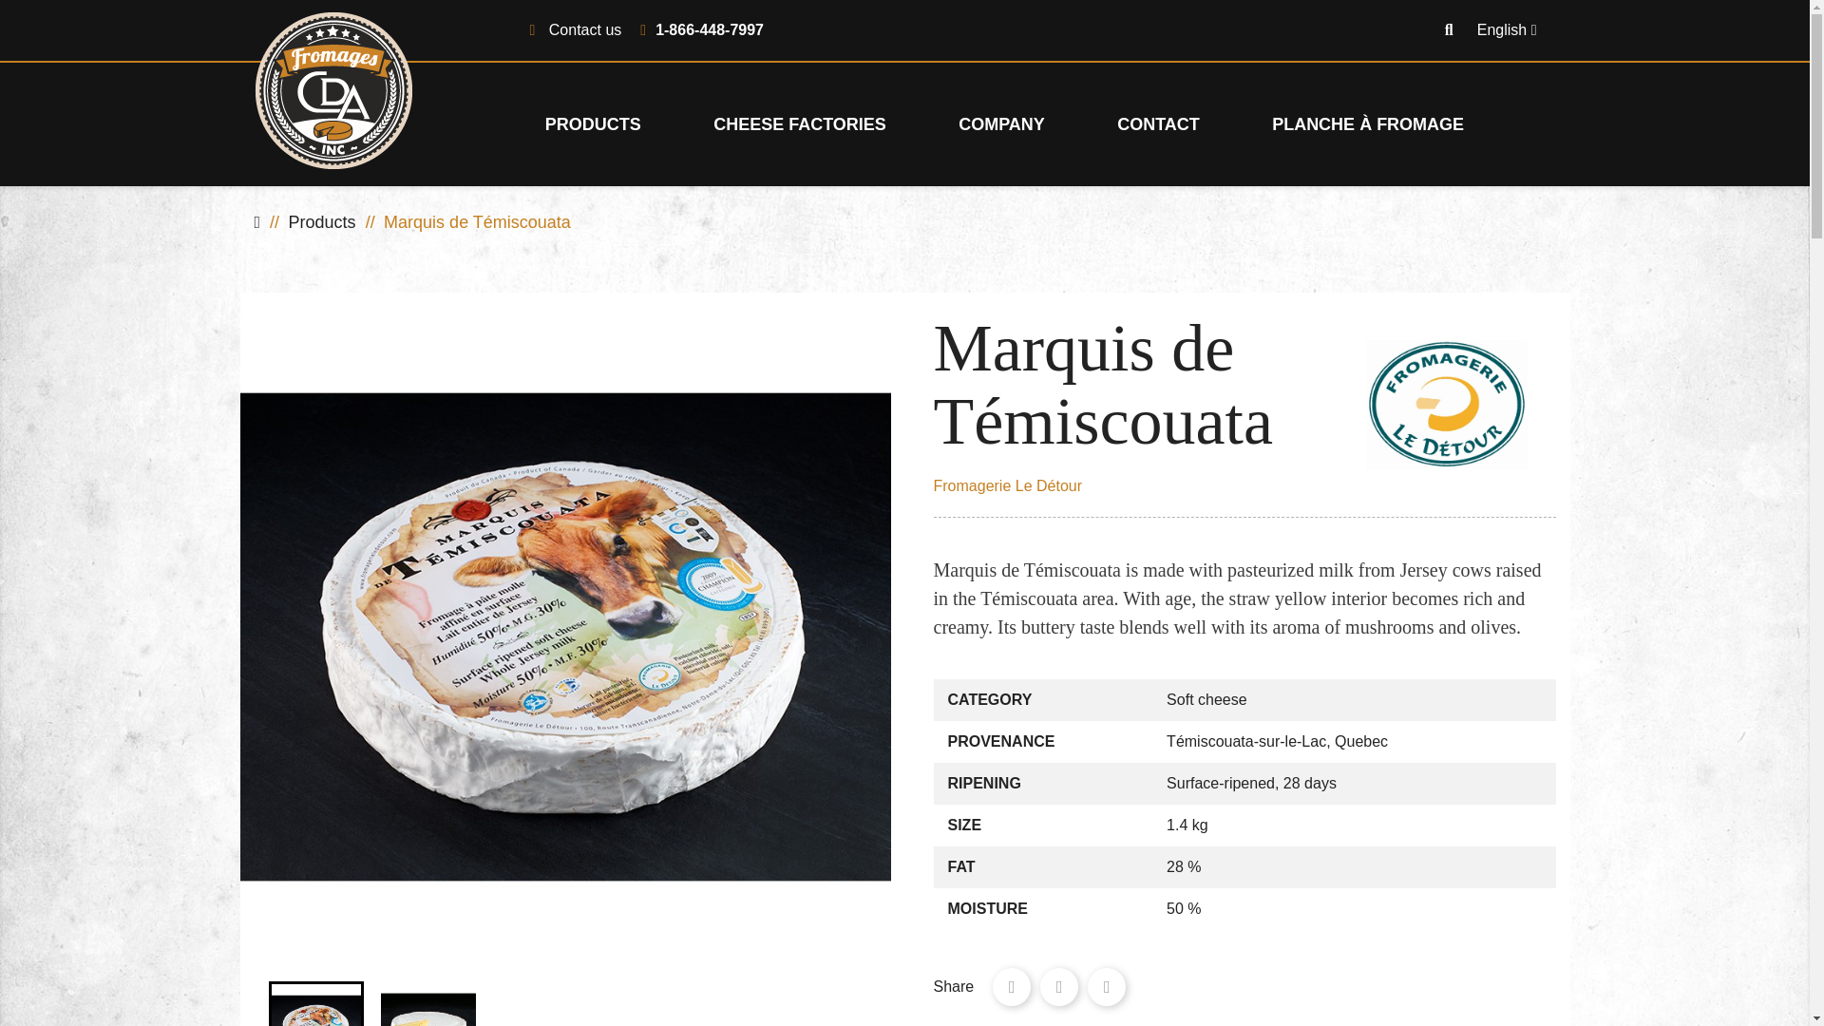  What do you see at coordinates (709, 28) in the screenshot?
I see `1-866-448-7997` at bounding box center [709, 28].